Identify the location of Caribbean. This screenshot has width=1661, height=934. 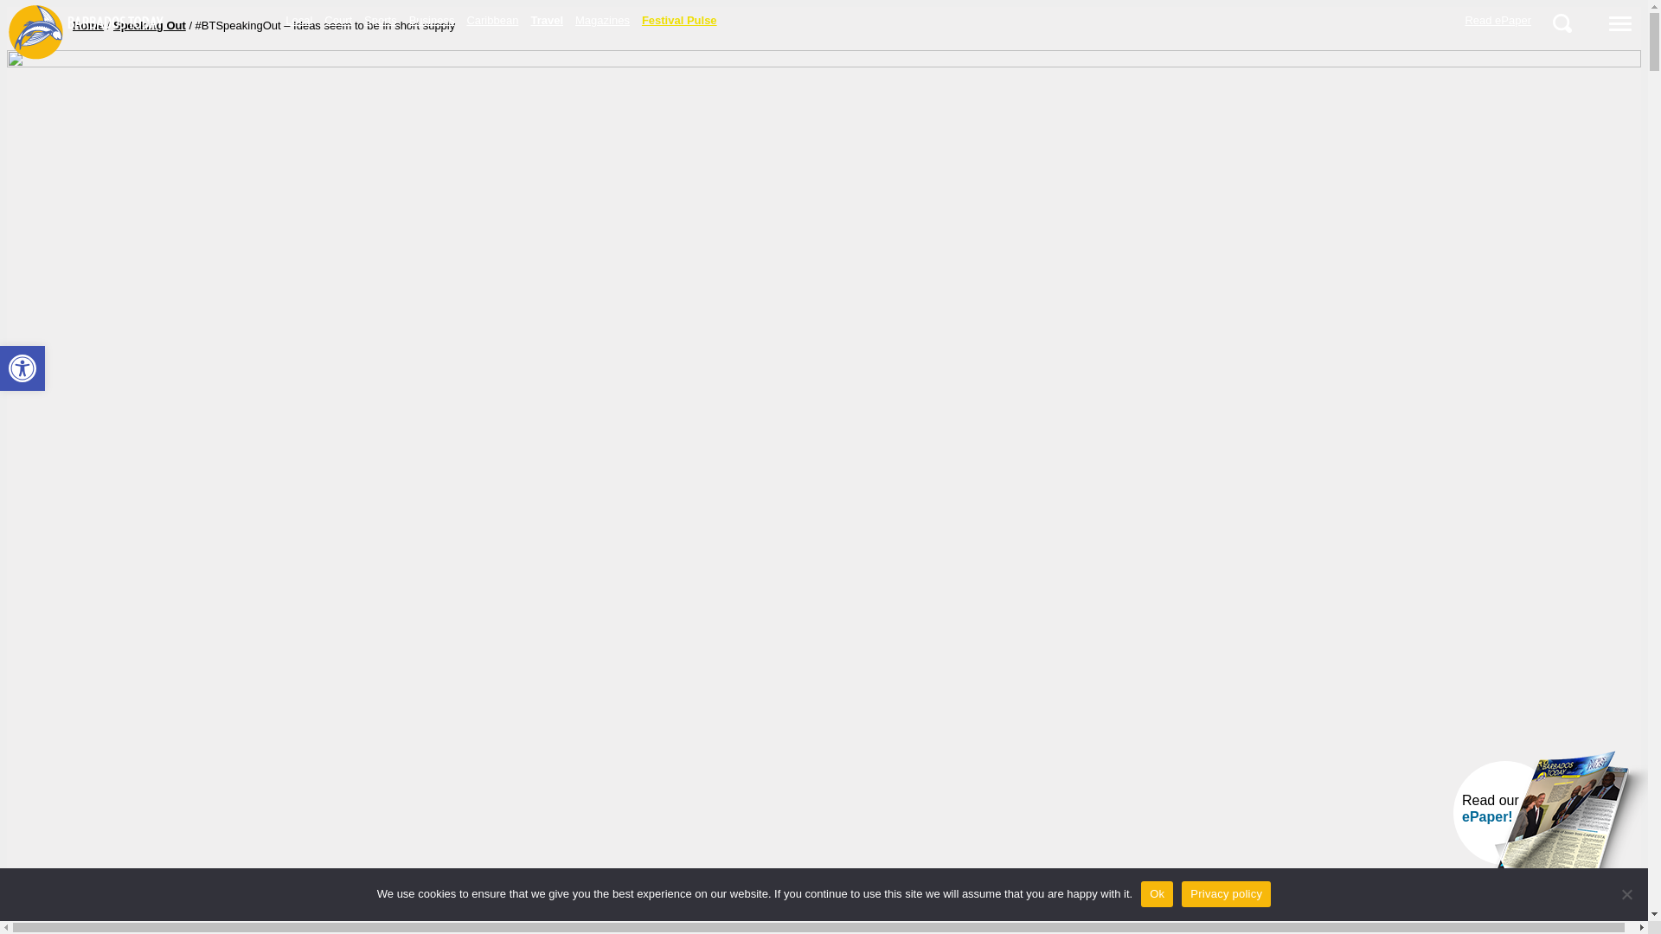
(492, 20).